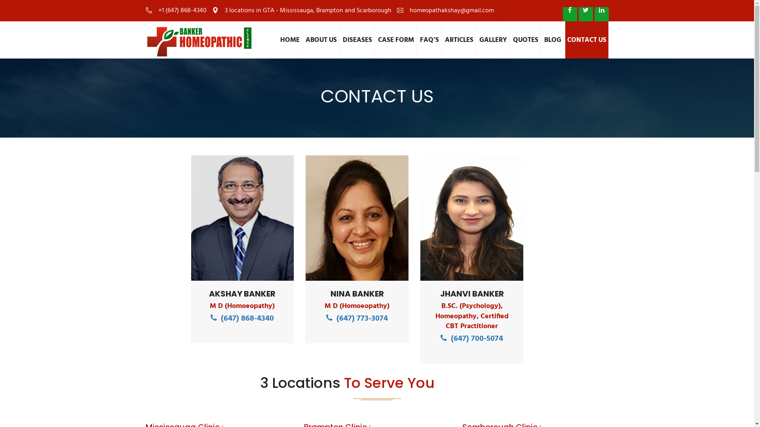 The image size is (760, 427). I want to click on DISEASES, so click(357, 40).